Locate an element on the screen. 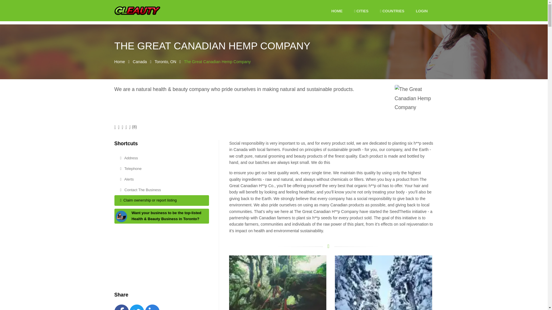 This screenshot has height=310, width=552. CITIES is located at coordinates (361, 11).